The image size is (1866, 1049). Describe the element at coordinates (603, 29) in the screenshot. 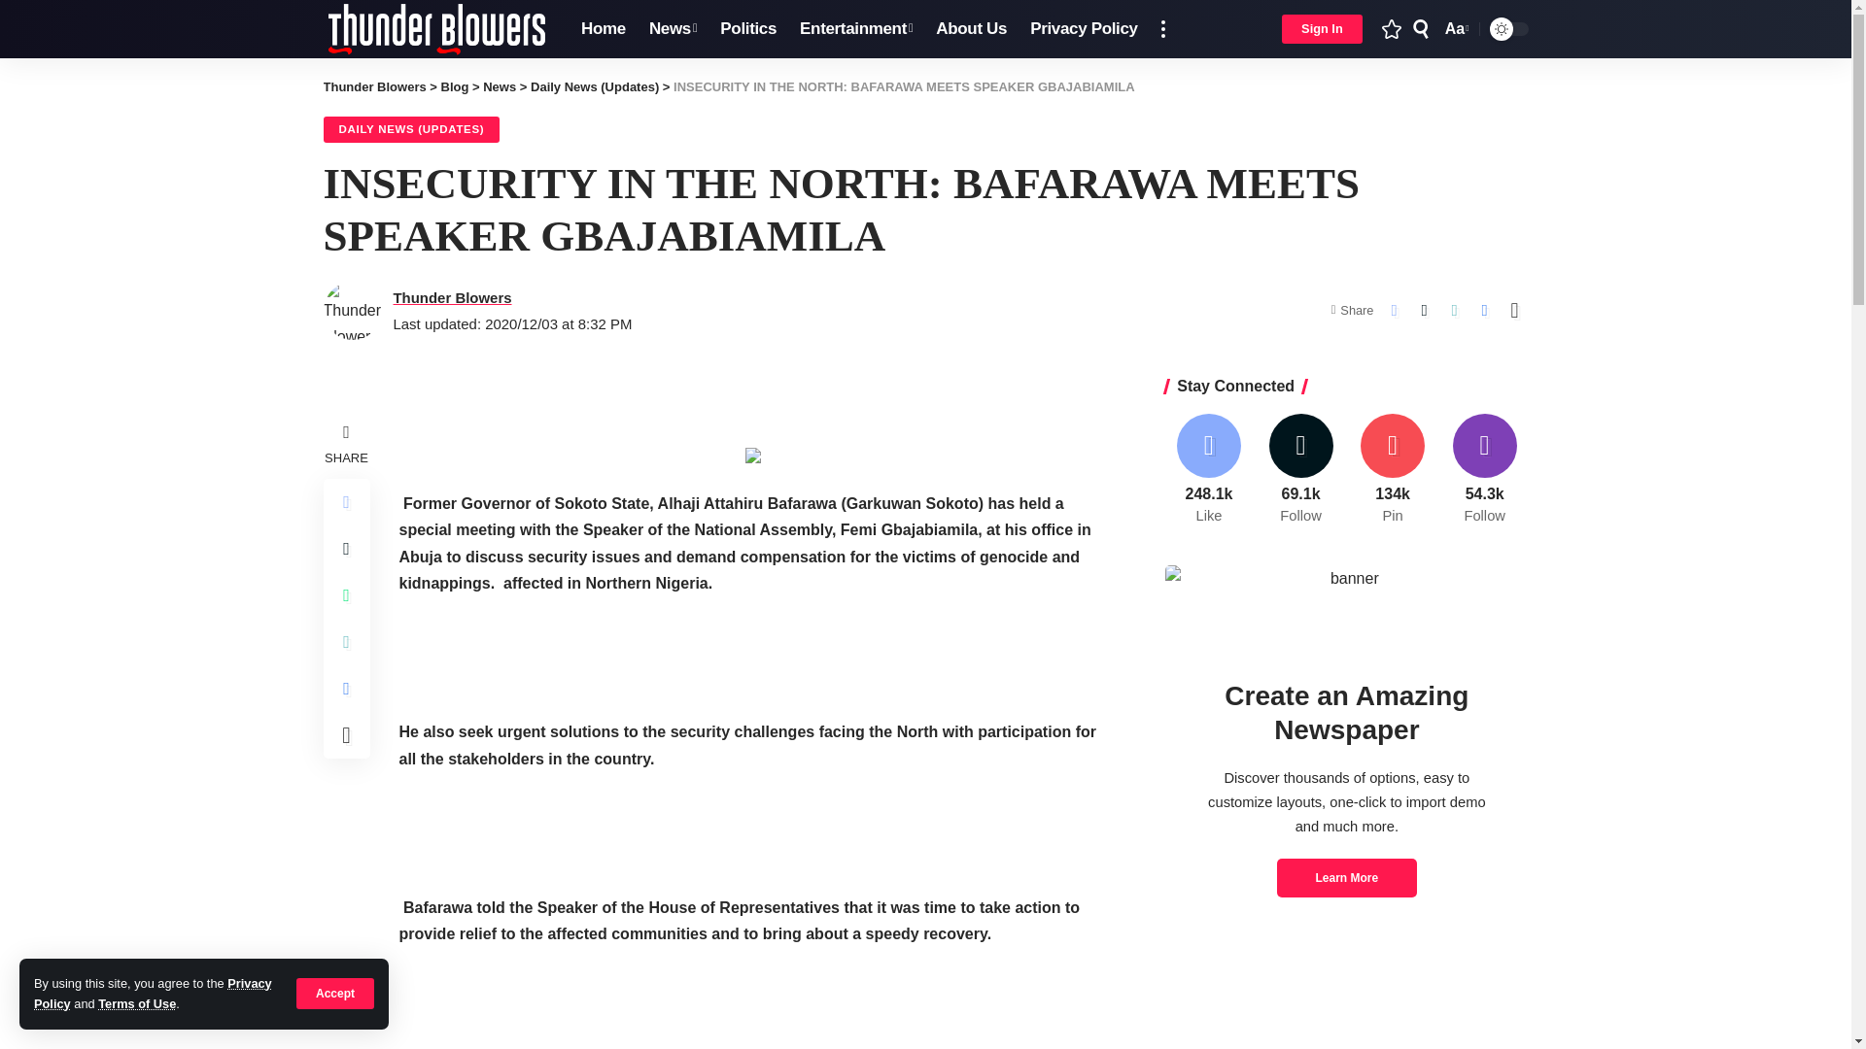

I see `Privacy Policy` at that location.